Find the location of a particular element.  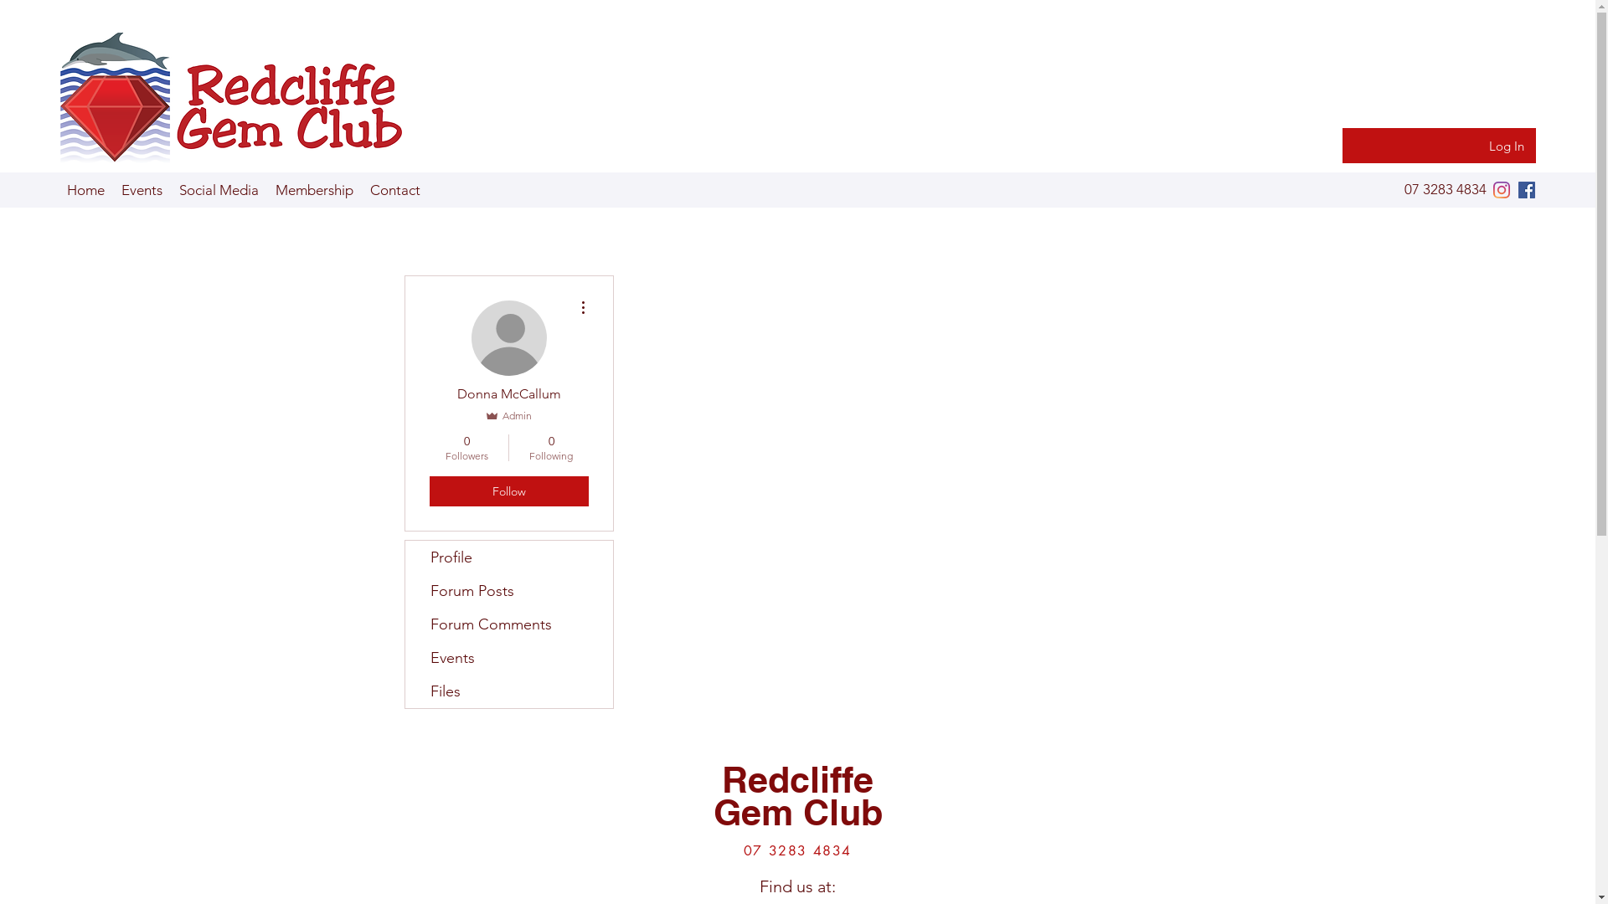

Follow is located at coordinates (508, 491).